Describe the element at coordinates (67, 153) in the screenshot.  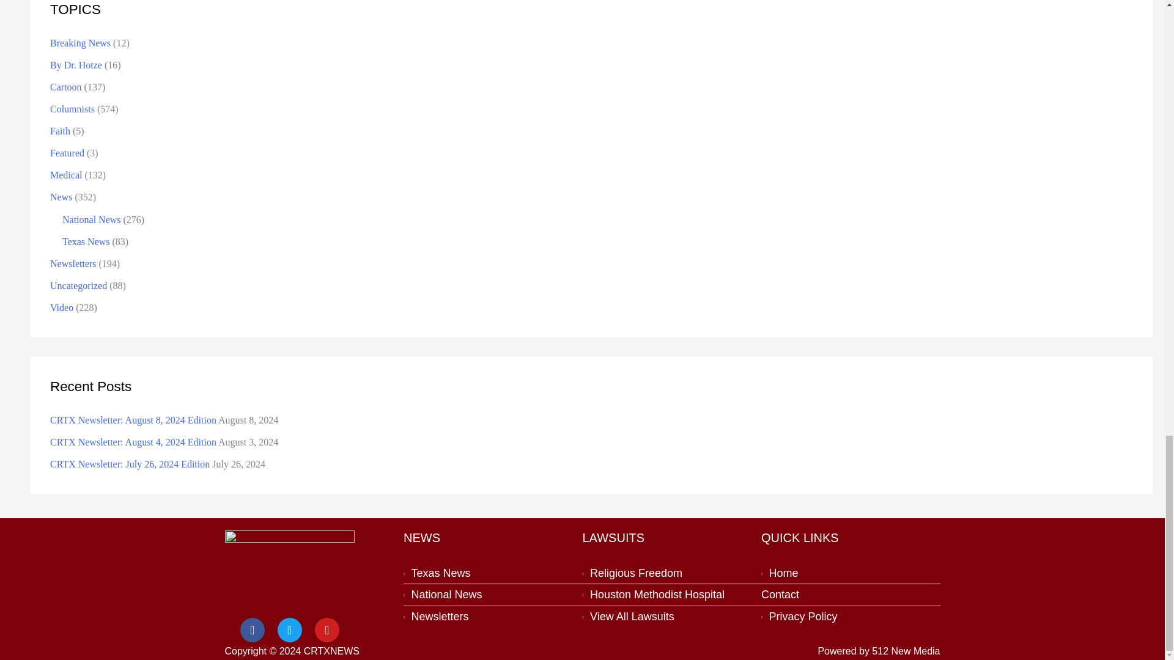
I see `Featured` at that location.